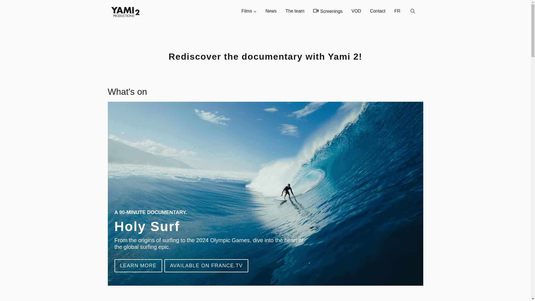 The width and height of the screenshot is (535, 301). I want to click on AVAILABLE ON FRANCE.TV, so click(206, 266).